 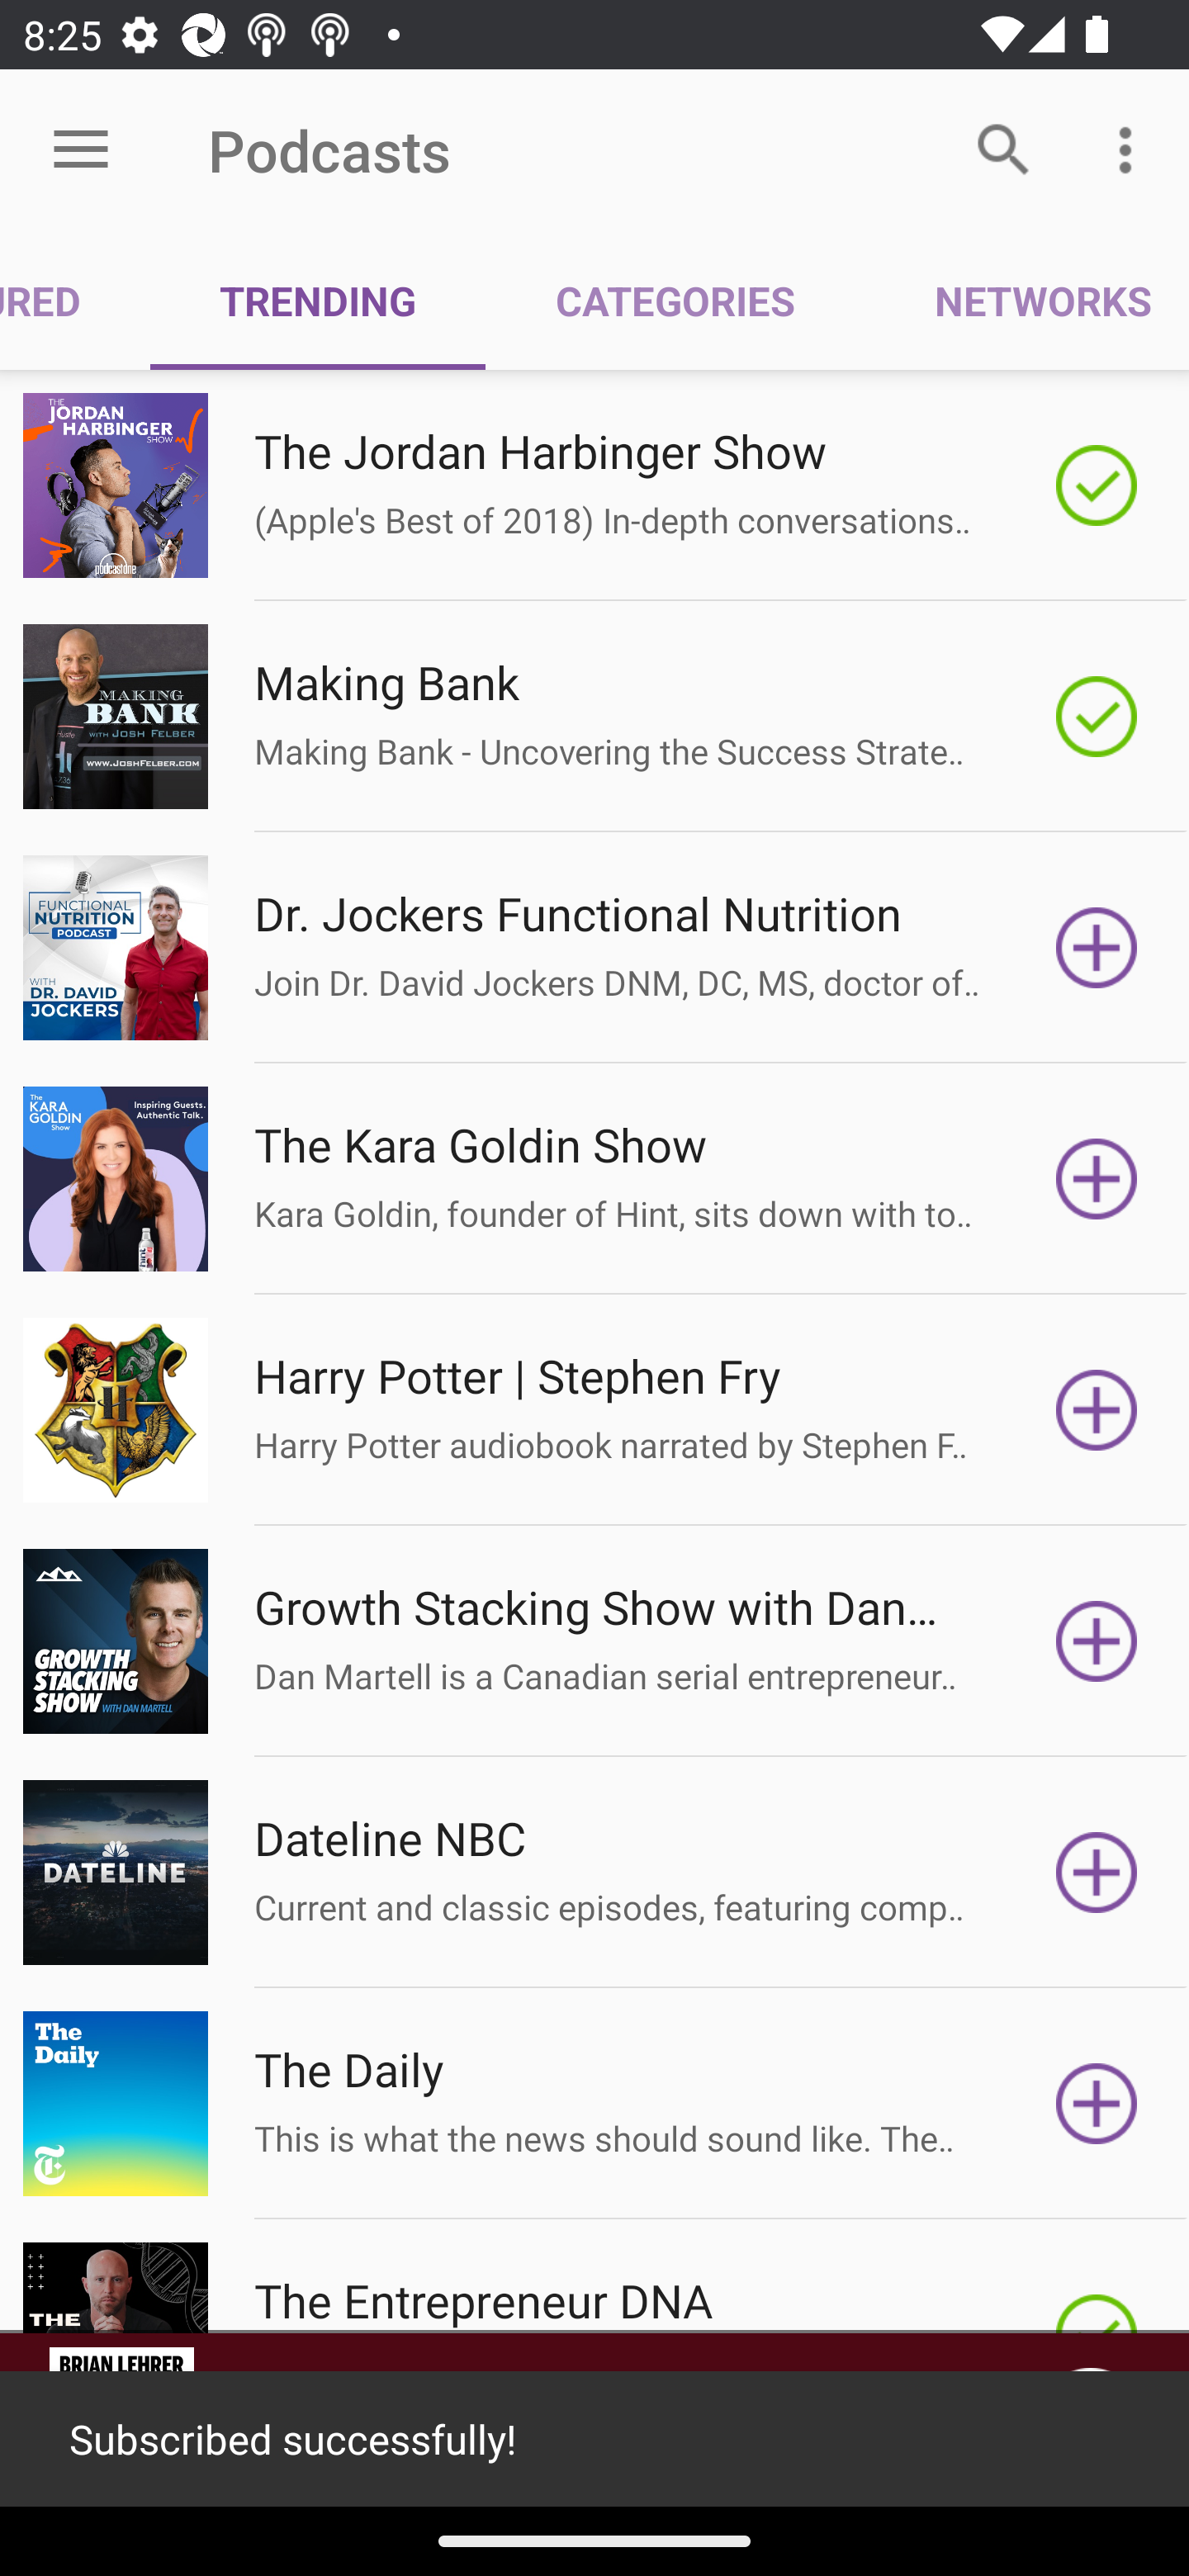 I want to click on Subscribe, so click(x=1097, y=1410).